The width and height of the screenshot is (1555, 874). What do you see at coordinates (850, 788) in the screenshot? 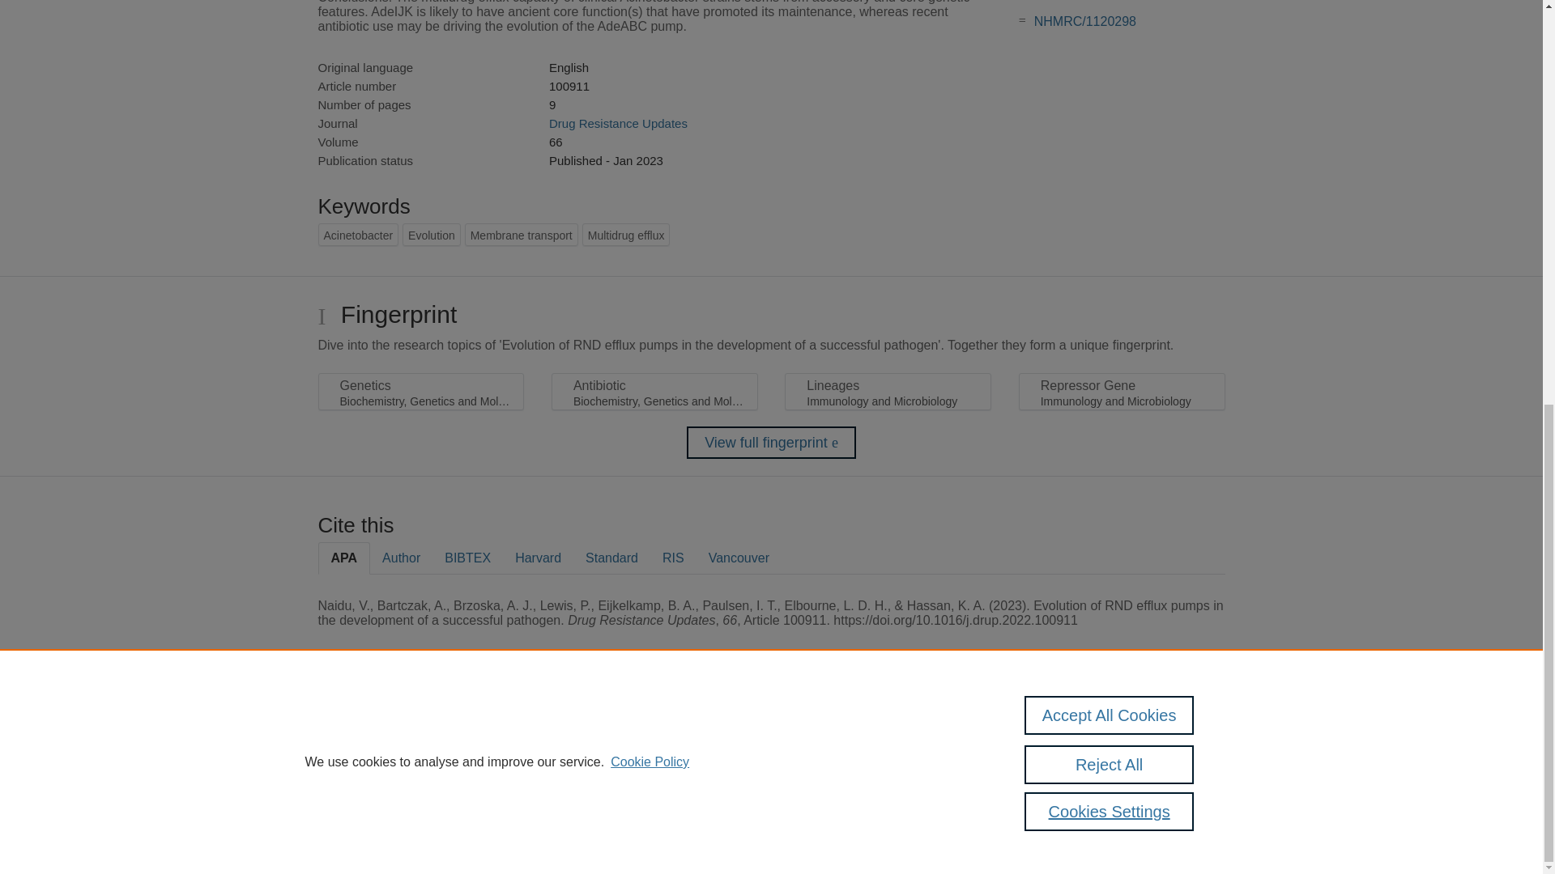
I see `use of cookies` at bounding box center [850, 788].